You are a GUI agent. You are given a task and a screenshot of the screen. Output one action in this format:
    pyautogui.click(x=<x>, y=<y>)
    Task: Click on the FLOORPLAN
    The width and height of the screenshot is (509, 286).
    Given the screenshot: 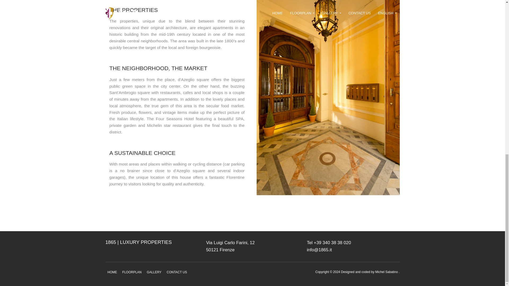 What is the action you would take?
    pyautogui.click(x=132, y=272)
    